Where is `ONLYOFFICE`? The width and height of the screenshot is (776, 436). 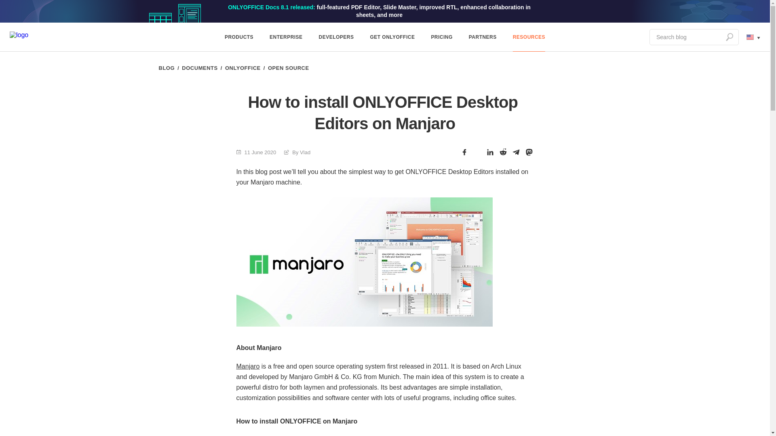 ONLYOFFICE is located at coordinates (242, 68).